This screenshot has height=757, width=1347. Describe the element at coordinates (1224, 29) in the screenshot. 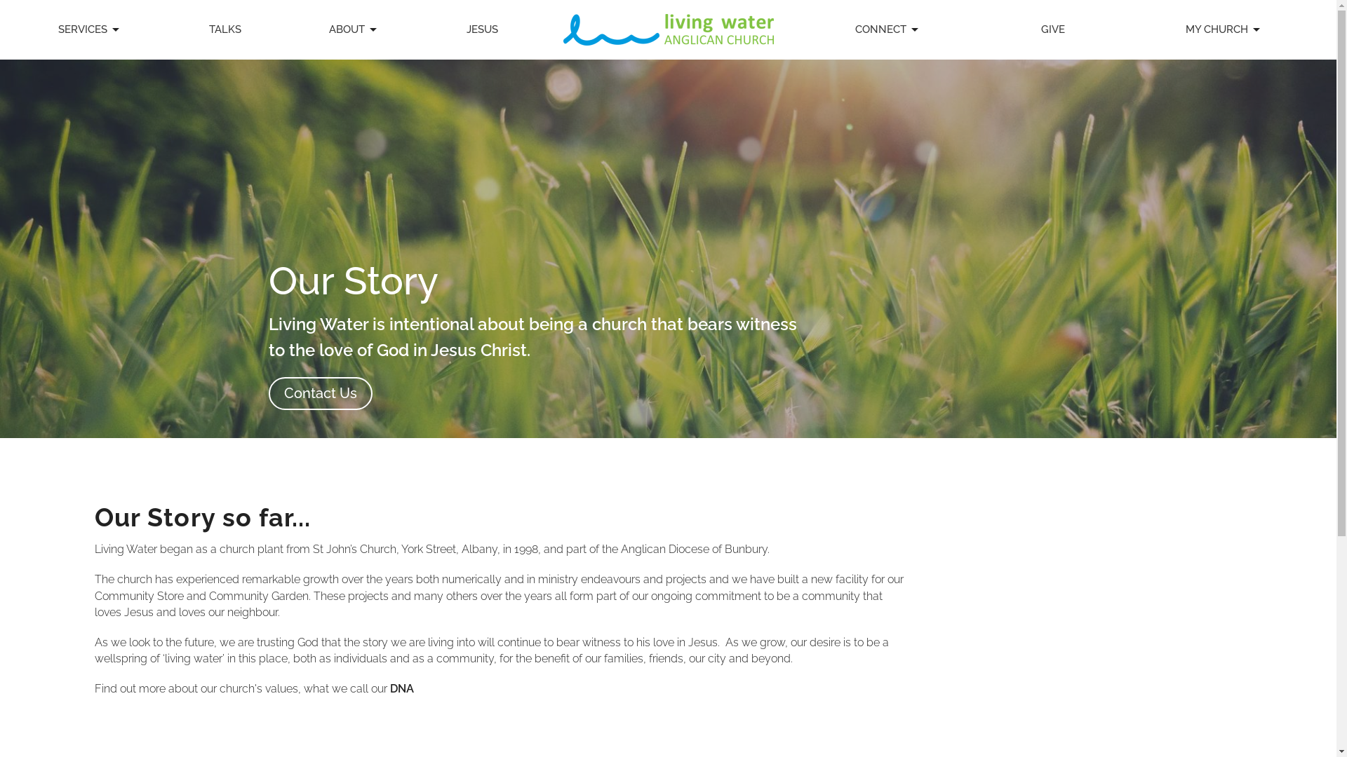

I see `MY CHURCH` at that location.